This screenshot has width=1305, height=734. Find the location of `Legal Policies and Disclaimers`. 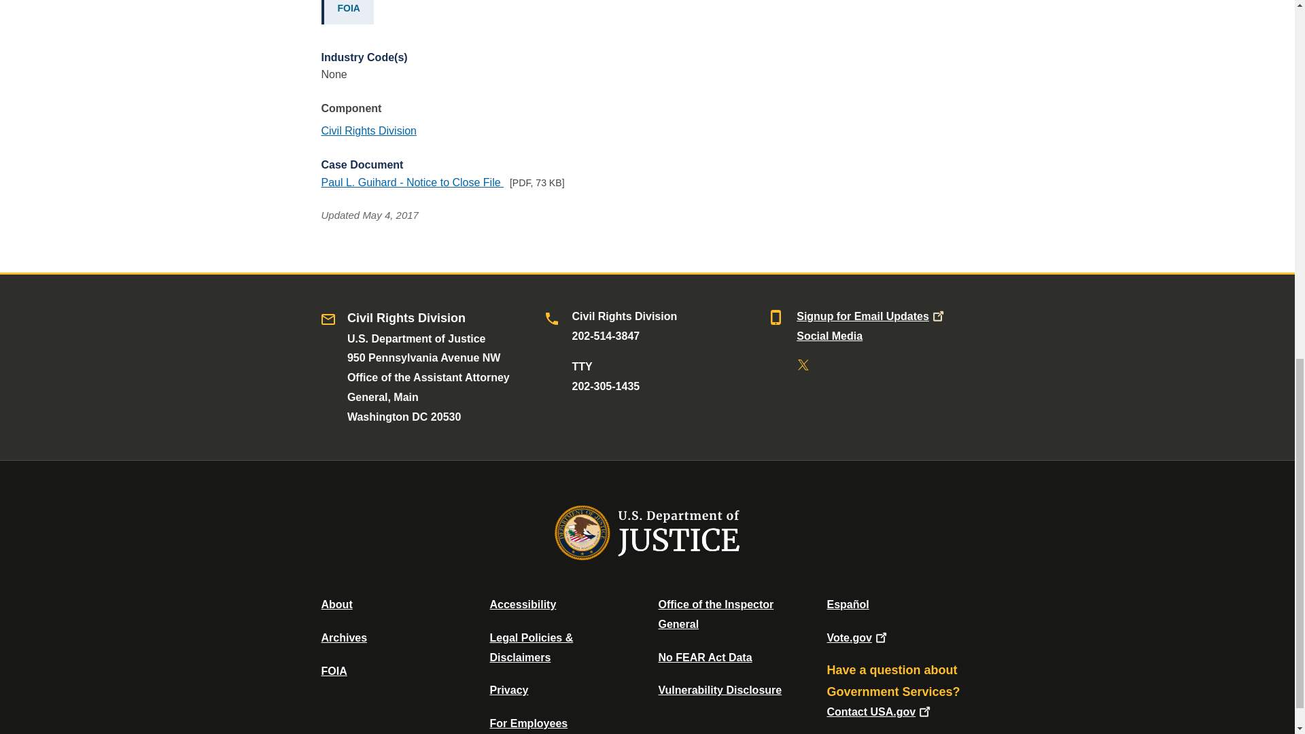

Legal Policies and Disclaimers is located at coordinates (531, 647).